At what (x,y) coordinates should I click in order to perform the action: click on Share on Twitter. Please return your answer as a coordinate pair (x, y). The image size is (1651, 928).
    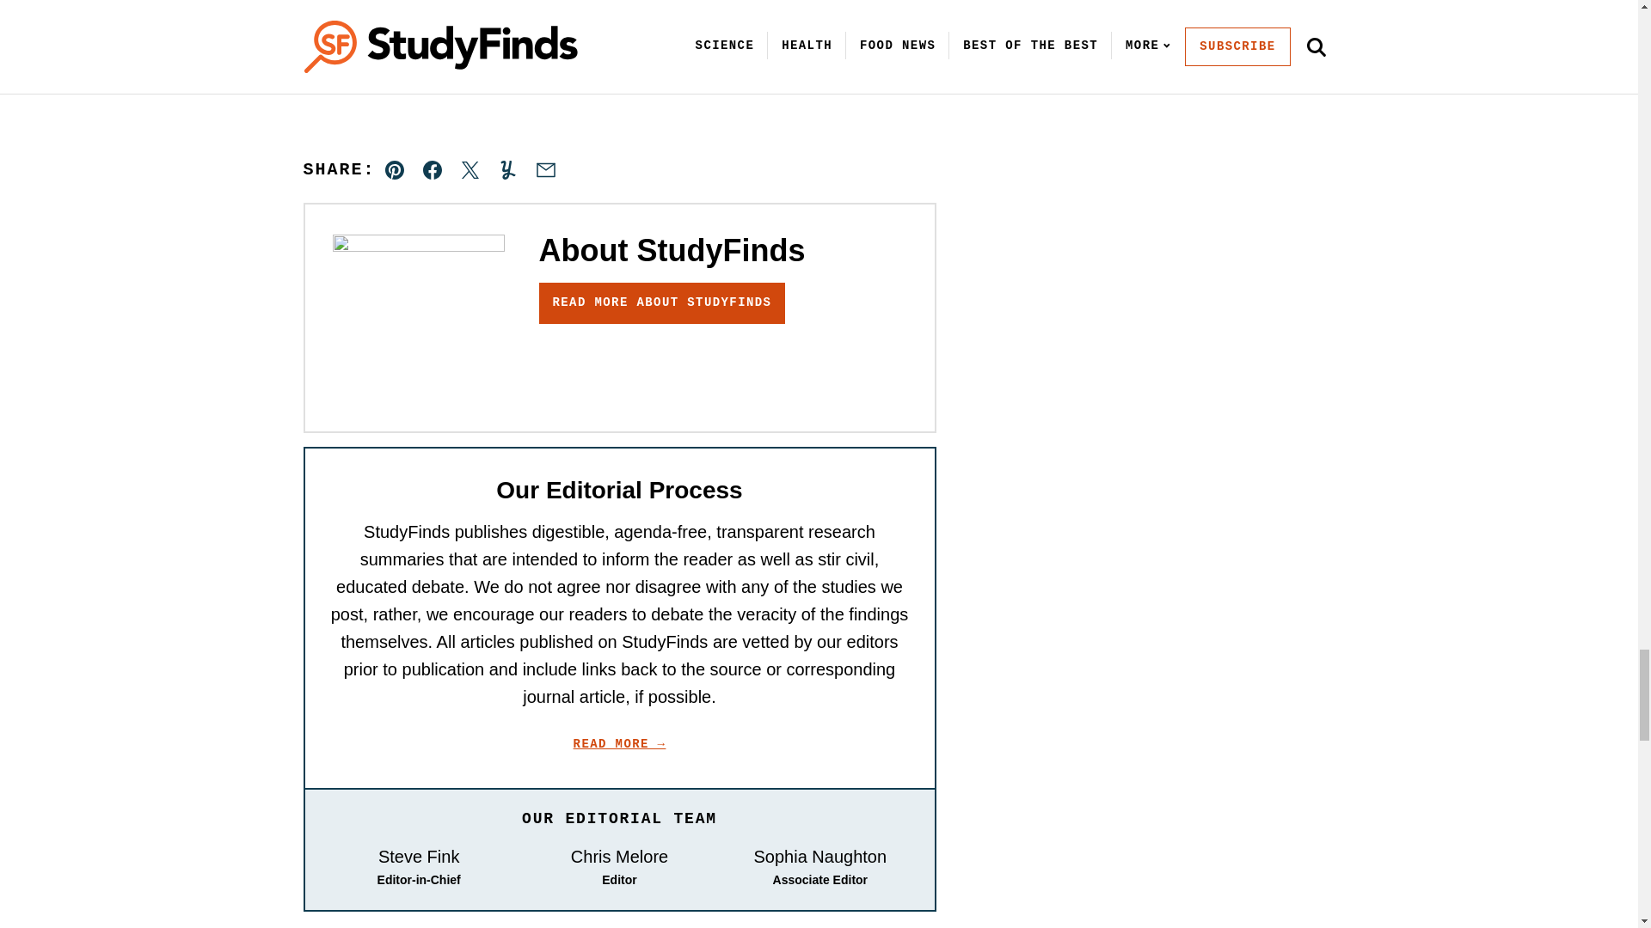
    Looking at the image, I should click on (470, 170).